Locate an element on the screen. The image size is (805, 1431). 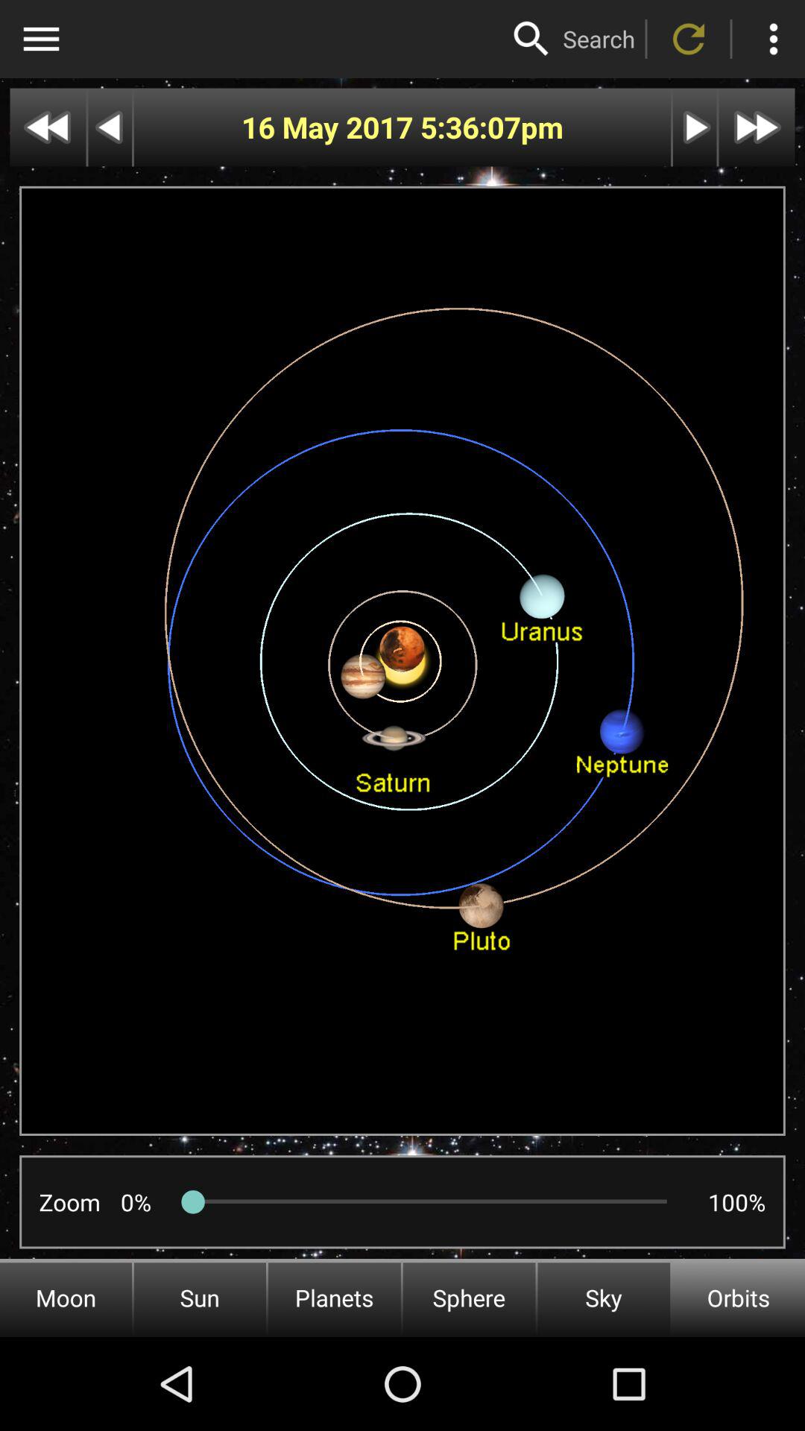
play is located at coordinates (695, 127).